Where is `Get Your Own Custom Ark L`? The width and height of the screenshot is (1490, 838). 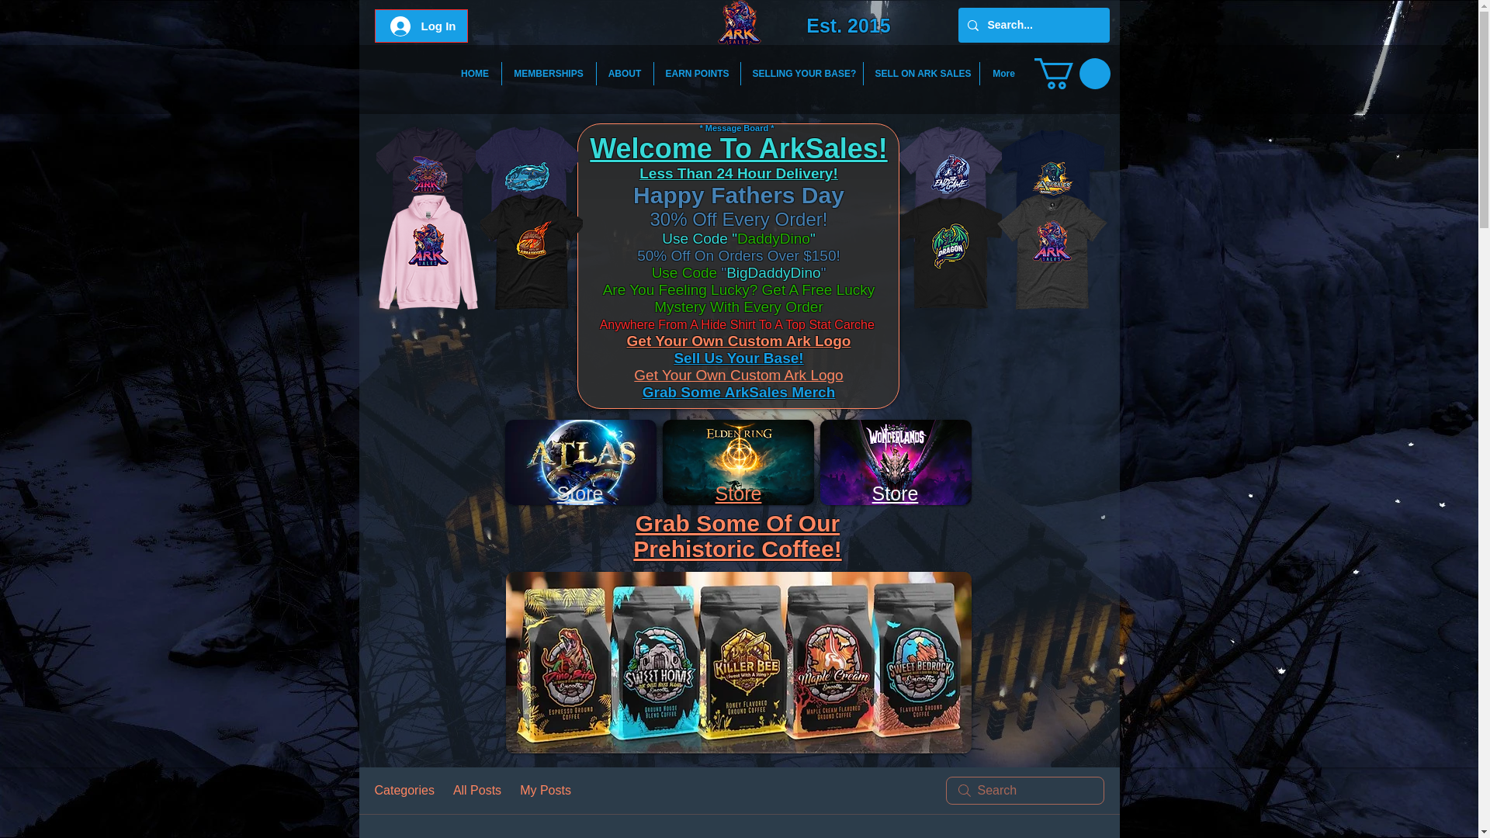 Get Your Own Custom Ark L is located at coordinates (725, 341).